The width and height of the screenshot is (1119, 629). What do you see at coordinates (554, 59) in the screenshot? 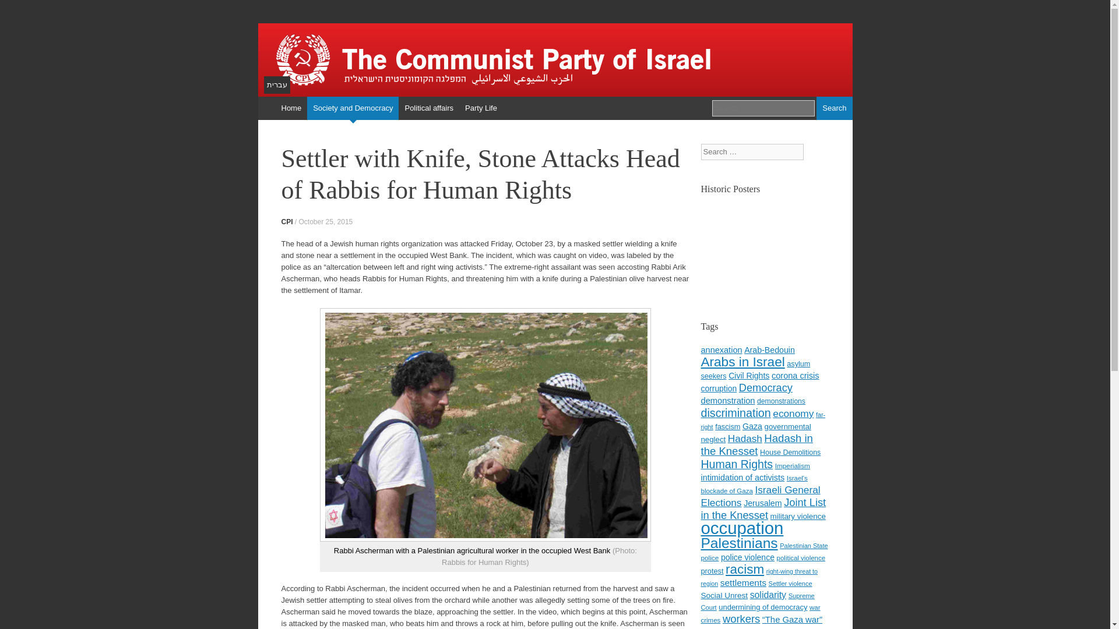
I see `Communist Party of Israel` at bounding box center [554, 59].